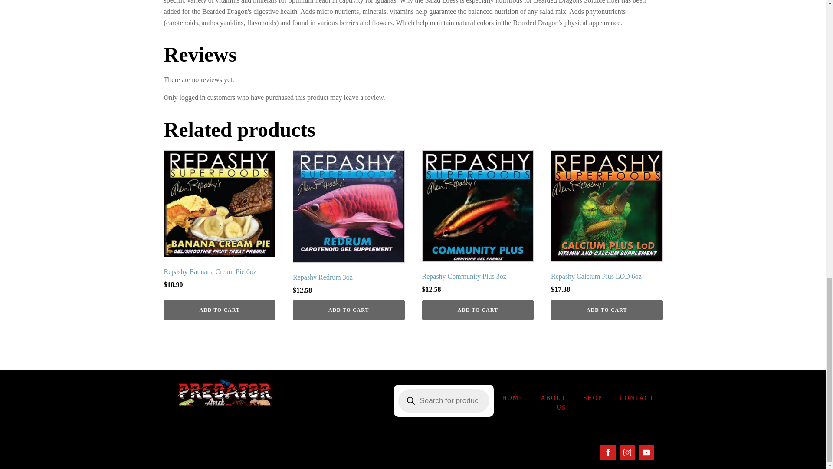 This screenshot has width=833, height=469. What do you see at coordinates (477, 310) in the screenshot?
I see `ADD TO CART` at bounding box center [477, 310].